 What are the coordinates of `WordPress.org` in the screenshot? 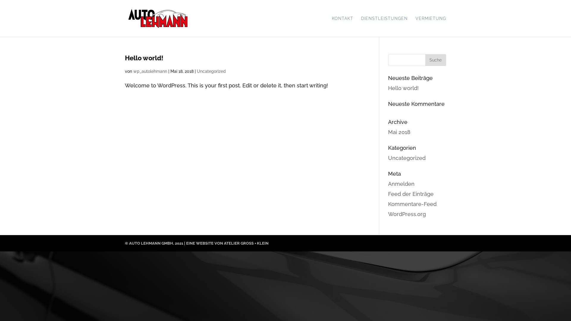 It's located at (407, 214).